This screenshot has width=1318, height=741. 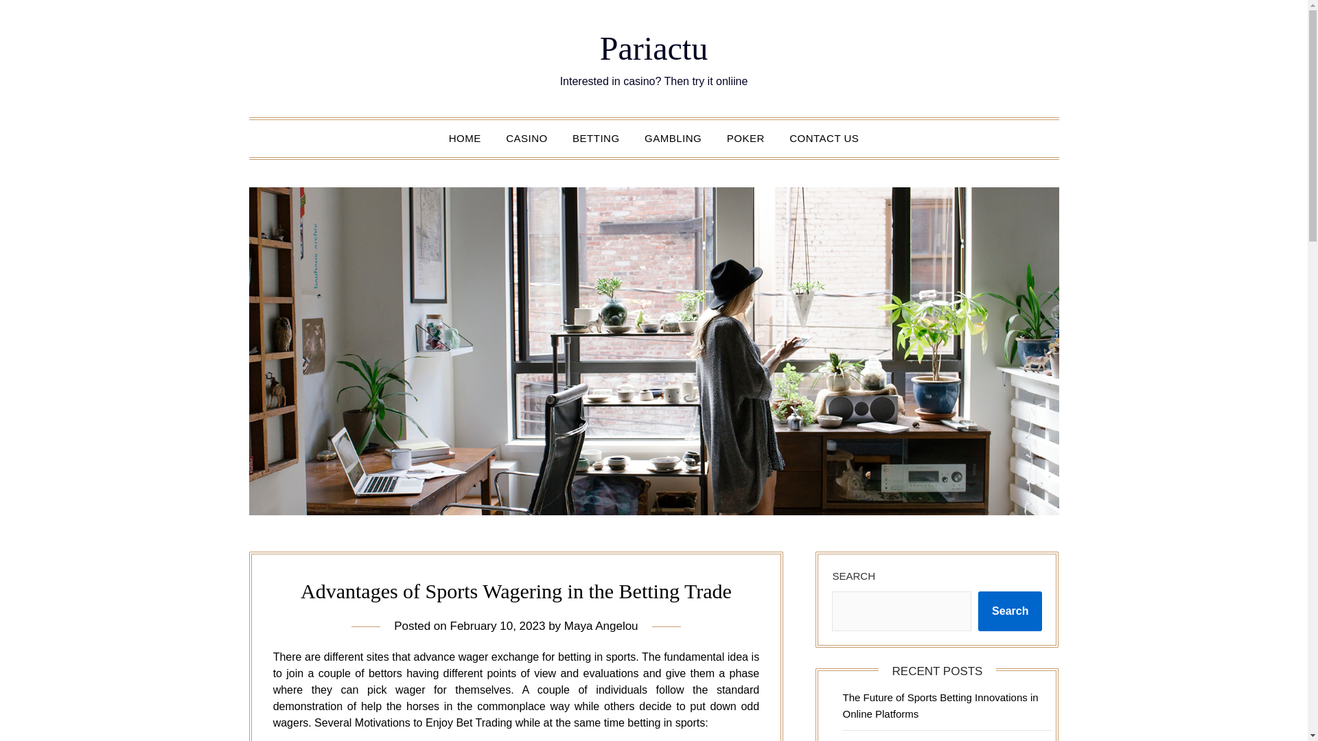 What do you see at coordinates (596, 138) in the screenshot?
I see `BETTING` at bounding box center [596, 138].